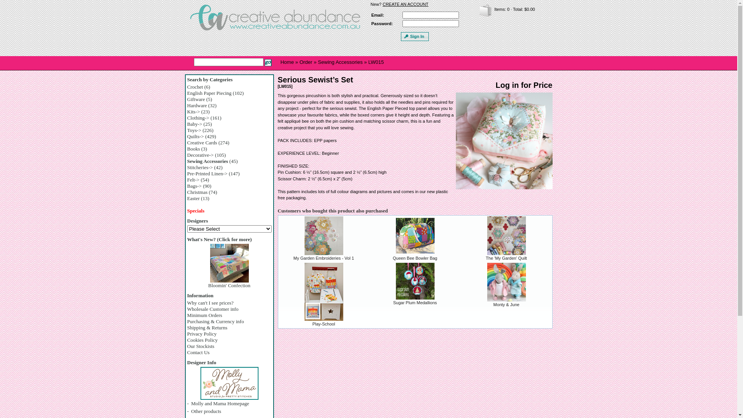 The image size is (743, 418). I want to click on Books, so click(193, 149).